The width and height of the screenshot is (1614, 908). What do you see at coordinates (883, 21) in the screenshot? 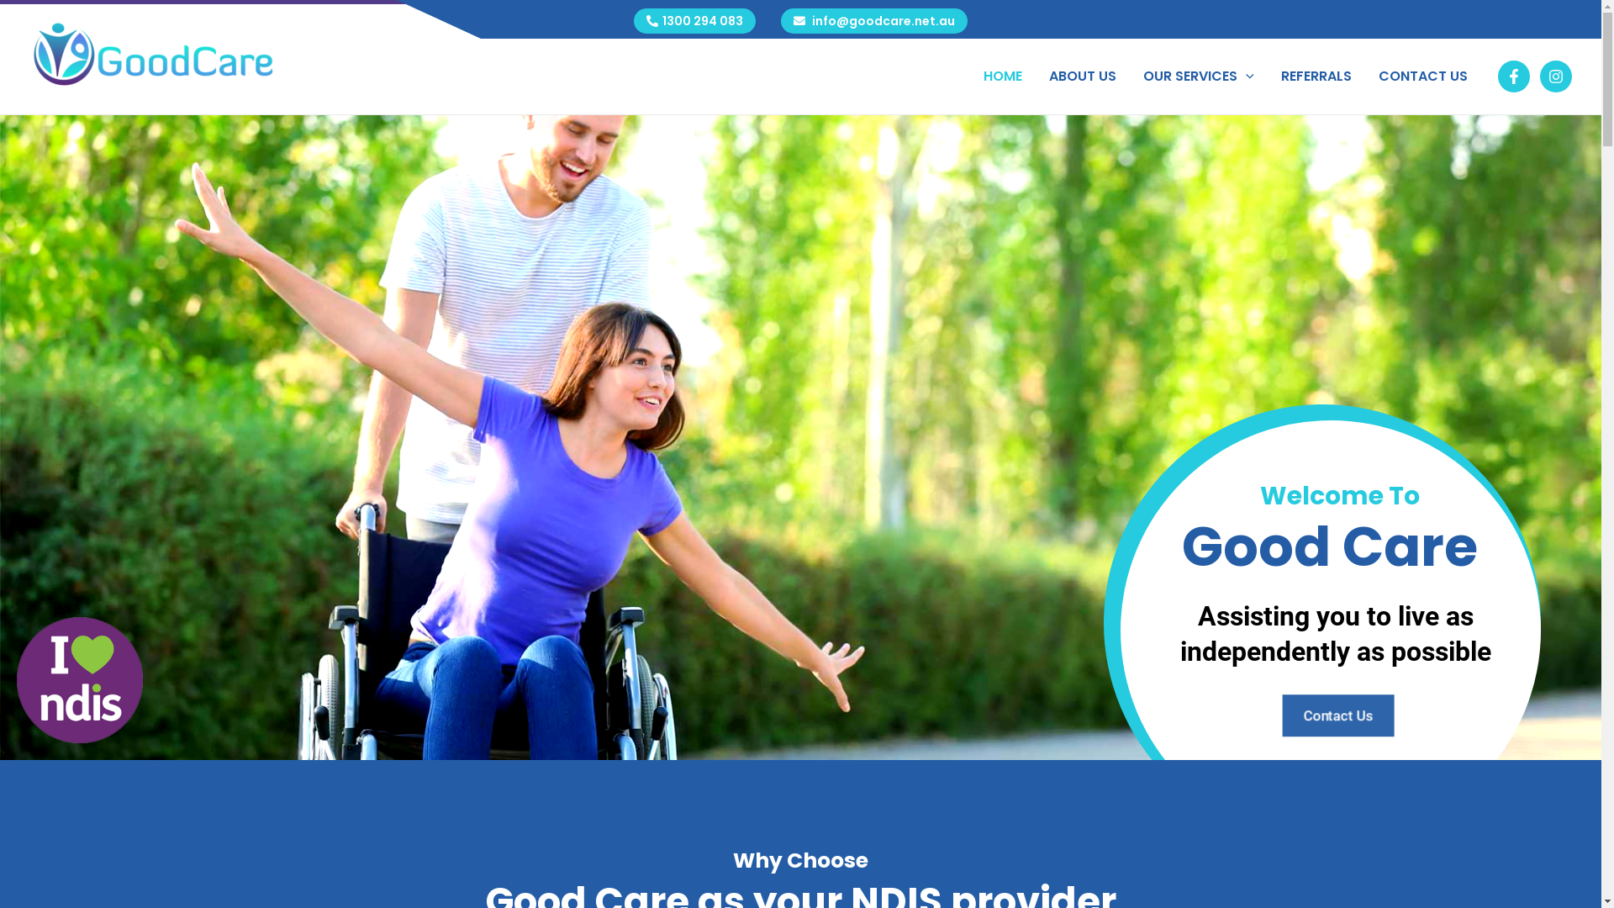
I see `info@goodcare.net.au` at bounding box center [883, 21].